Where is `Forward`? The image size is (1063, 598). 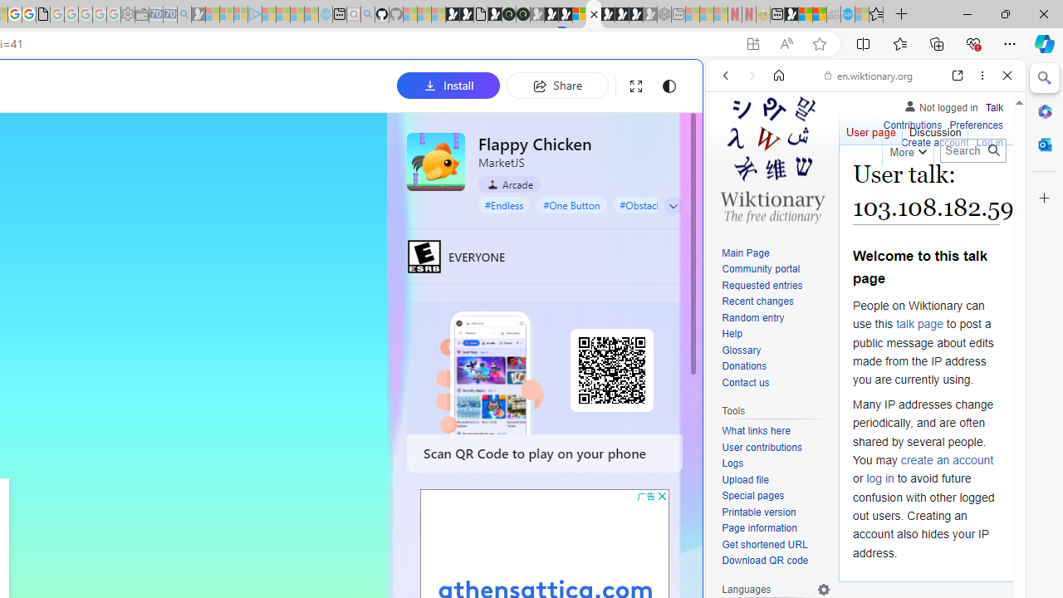
Forward is located at coordinates (752, 76).